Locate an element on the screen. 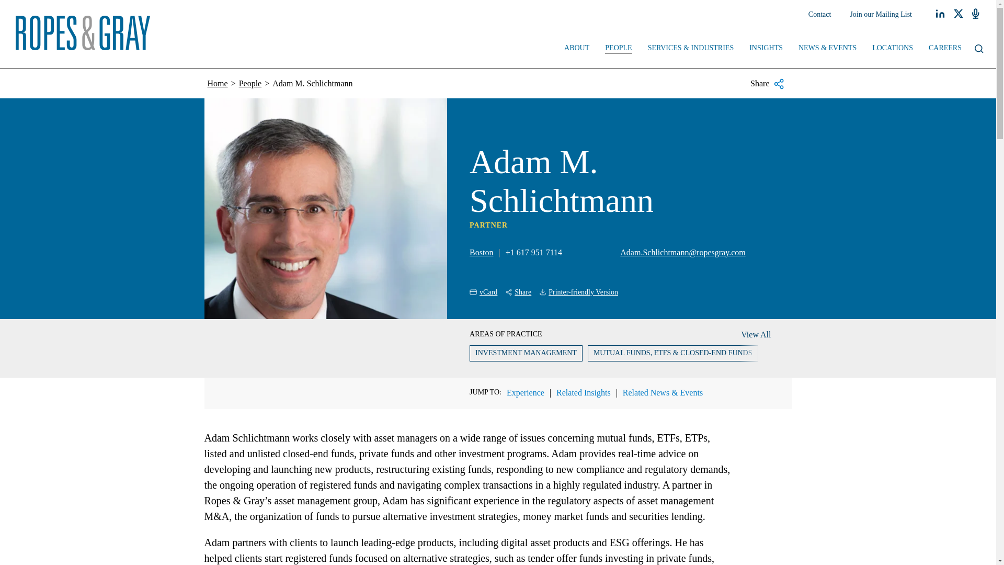  LOCATIONS is located at coordinates (892, 49).